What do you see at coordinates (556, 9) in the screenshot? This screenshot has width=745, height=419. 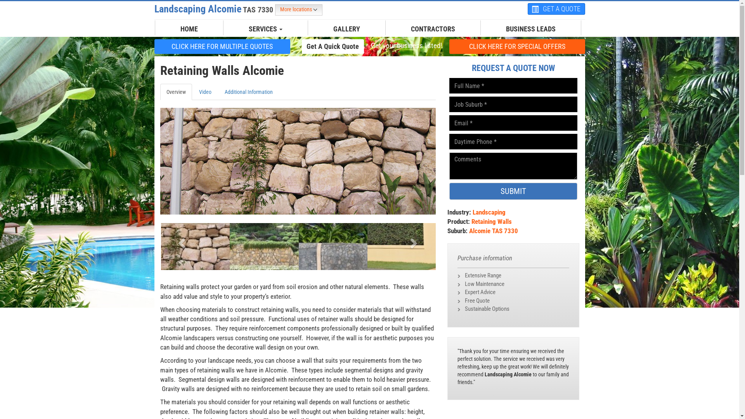 I see `GET A QUOTE` at bounding box center [556, 9].